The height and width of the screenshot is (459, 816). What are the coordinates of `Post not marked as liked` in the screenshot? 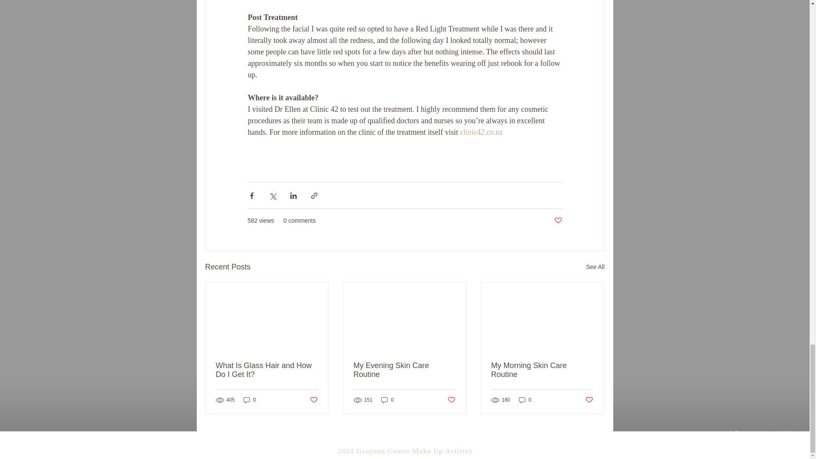 It's located at (558, 221).